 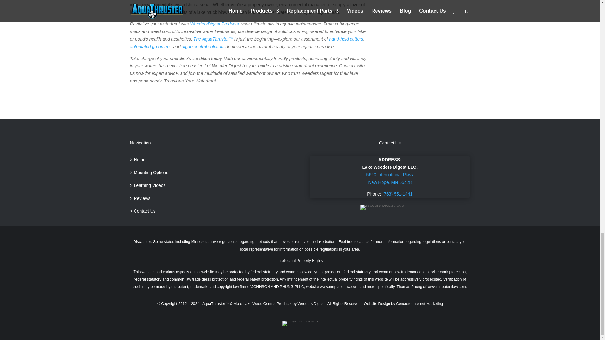 I want to click on 5620 International Pkwy, so click(x=390, y=174).